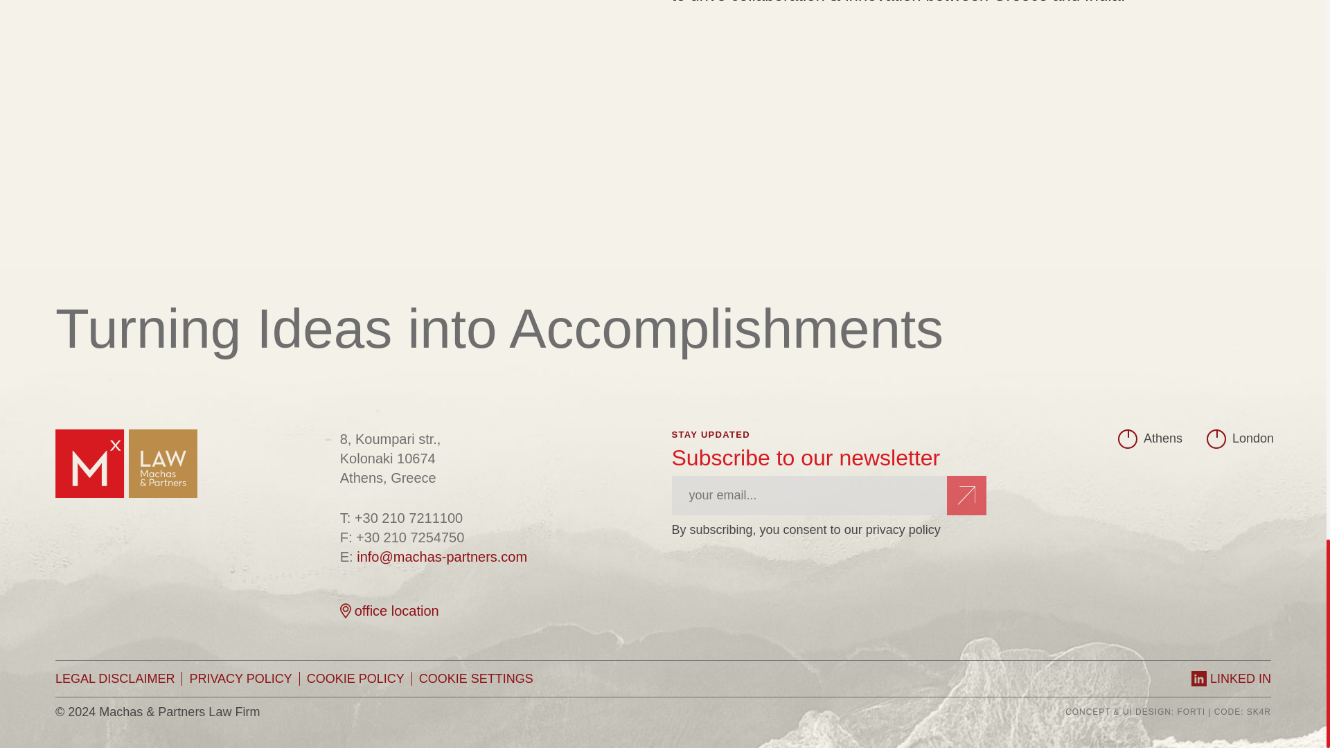 The image size is (1330, 748). What do you see at coordinates (475, 679) in the screenshot?
I see `COOKIE SETTINGS` at bounding box center [475, 679].